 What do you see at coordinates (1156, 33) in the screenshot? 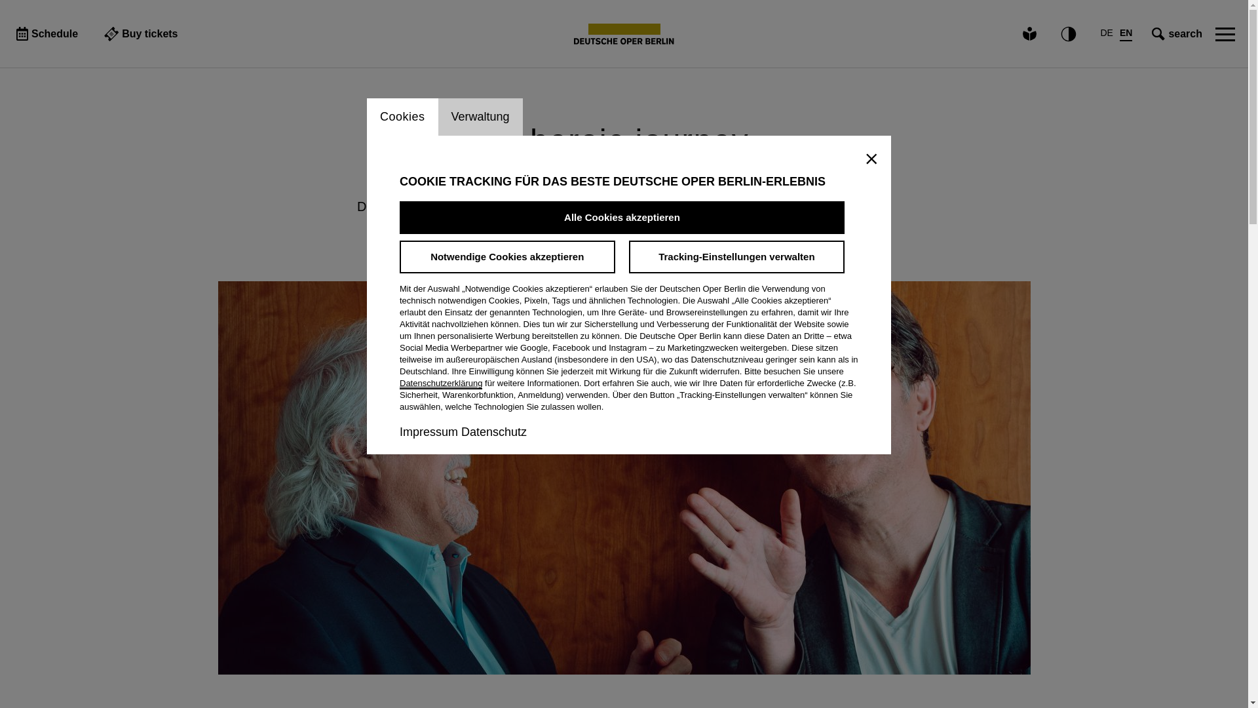
I see `Search keyword` at bounding box center [1156, 33].